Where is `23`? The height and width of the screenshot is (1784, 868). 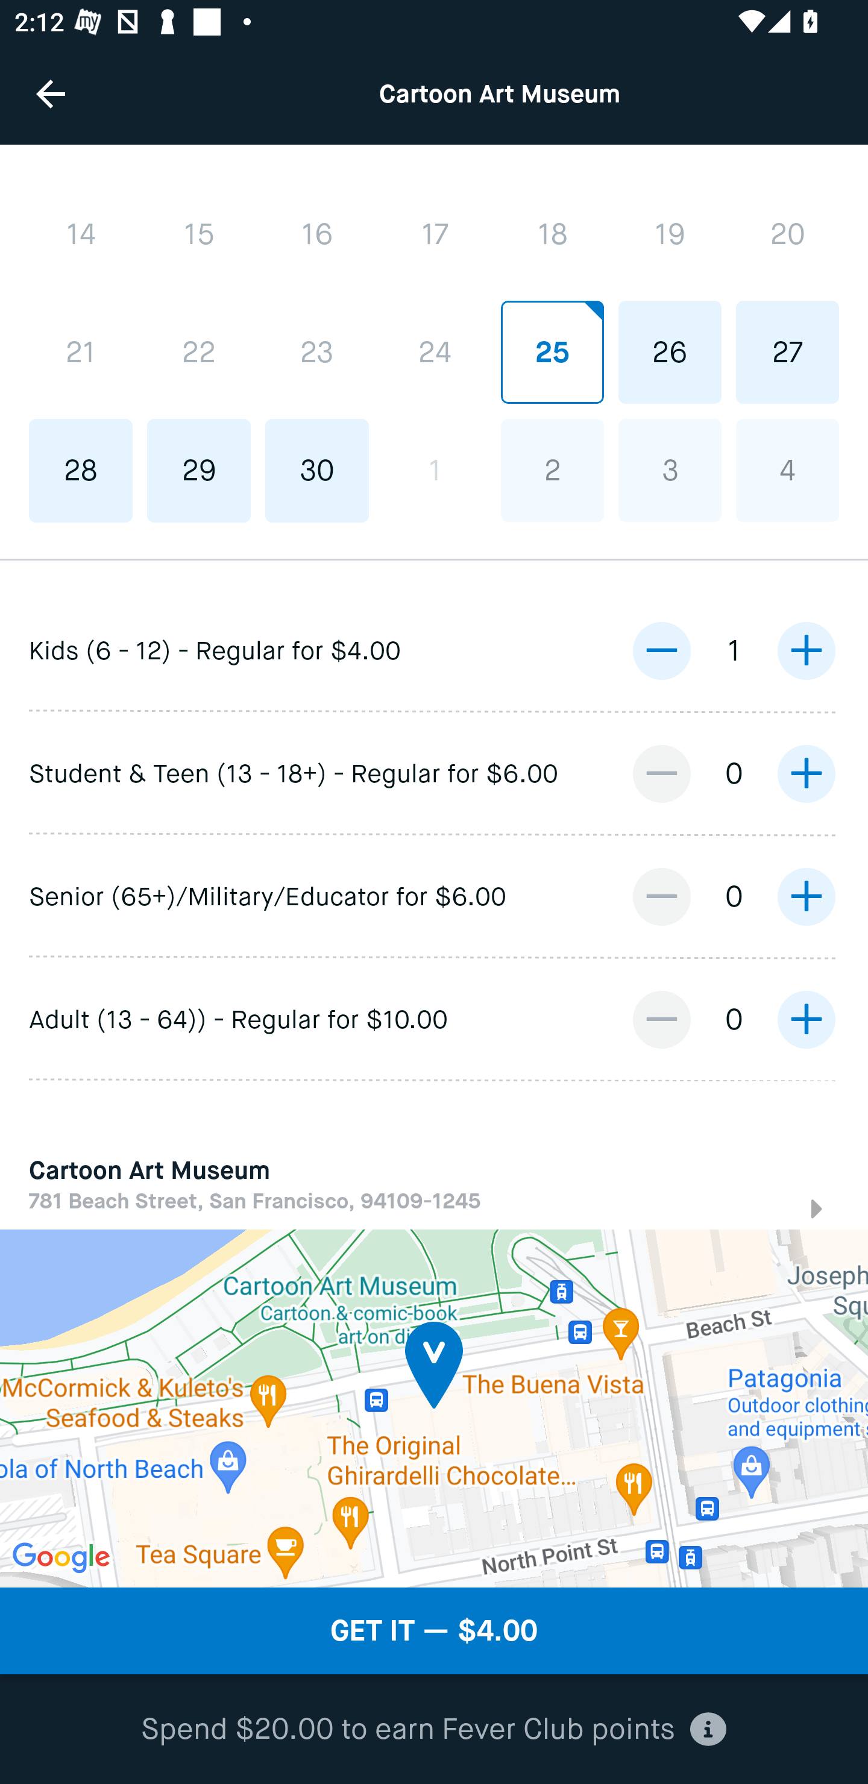
23 is located at coordinates (317, 353).